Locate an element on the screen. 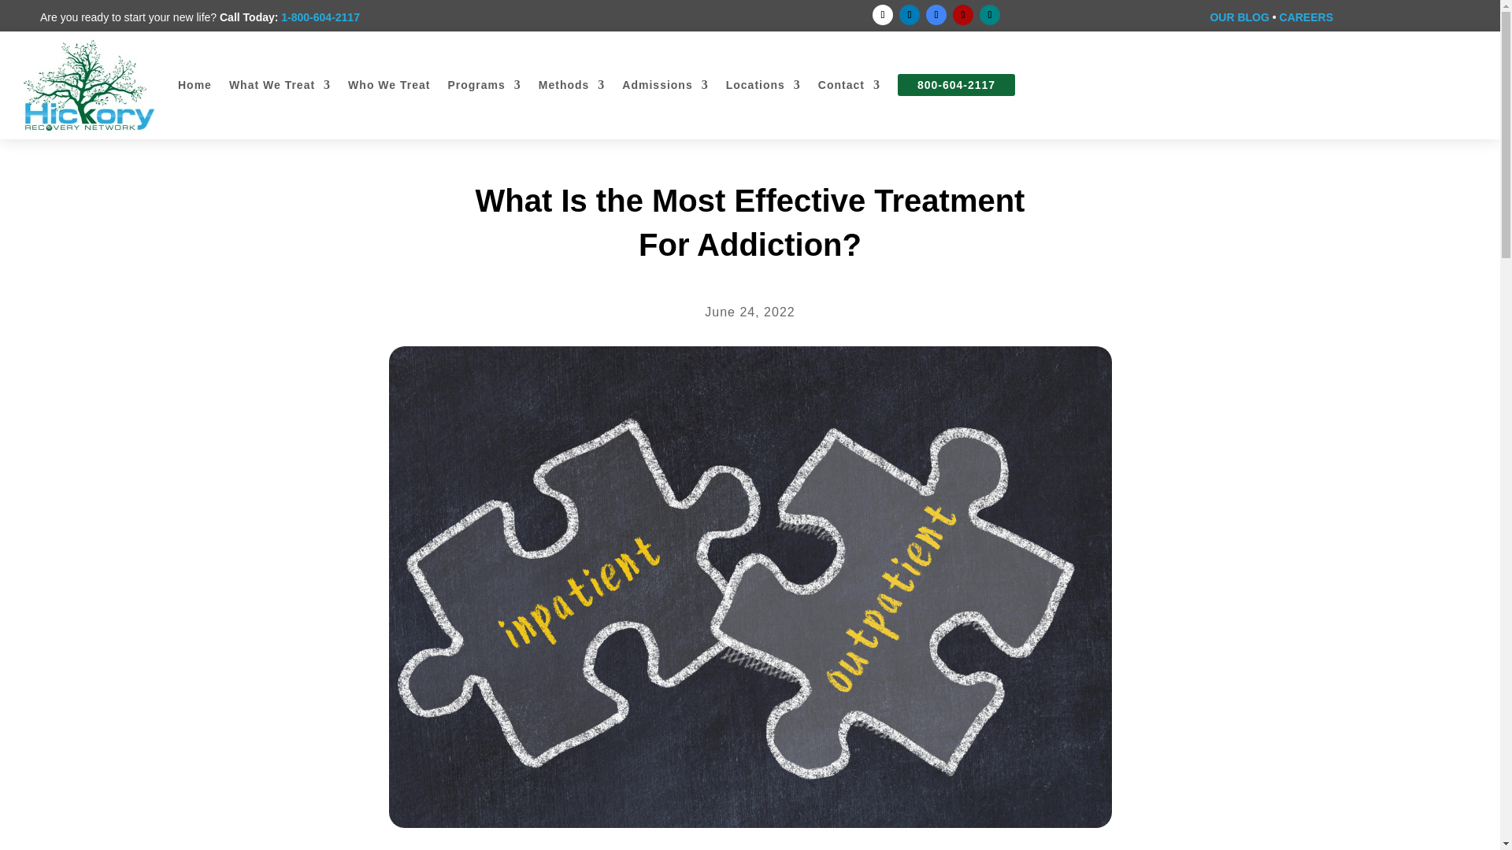 This screenshot has width=1512, height=850. 1-800-604-2117 is located at coordinates (320, 17).